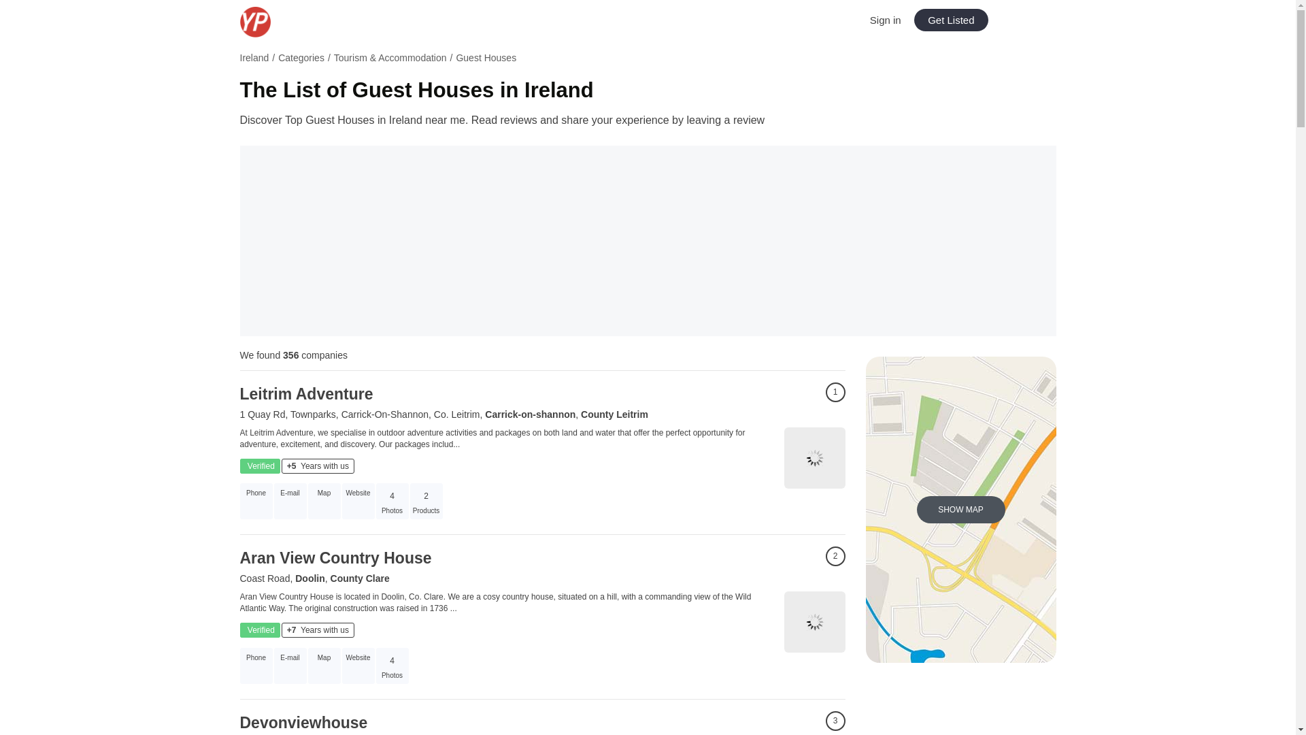  Describe the element at coordinates (951, 20) in the screenshot. I see `Get Listed` at that location.